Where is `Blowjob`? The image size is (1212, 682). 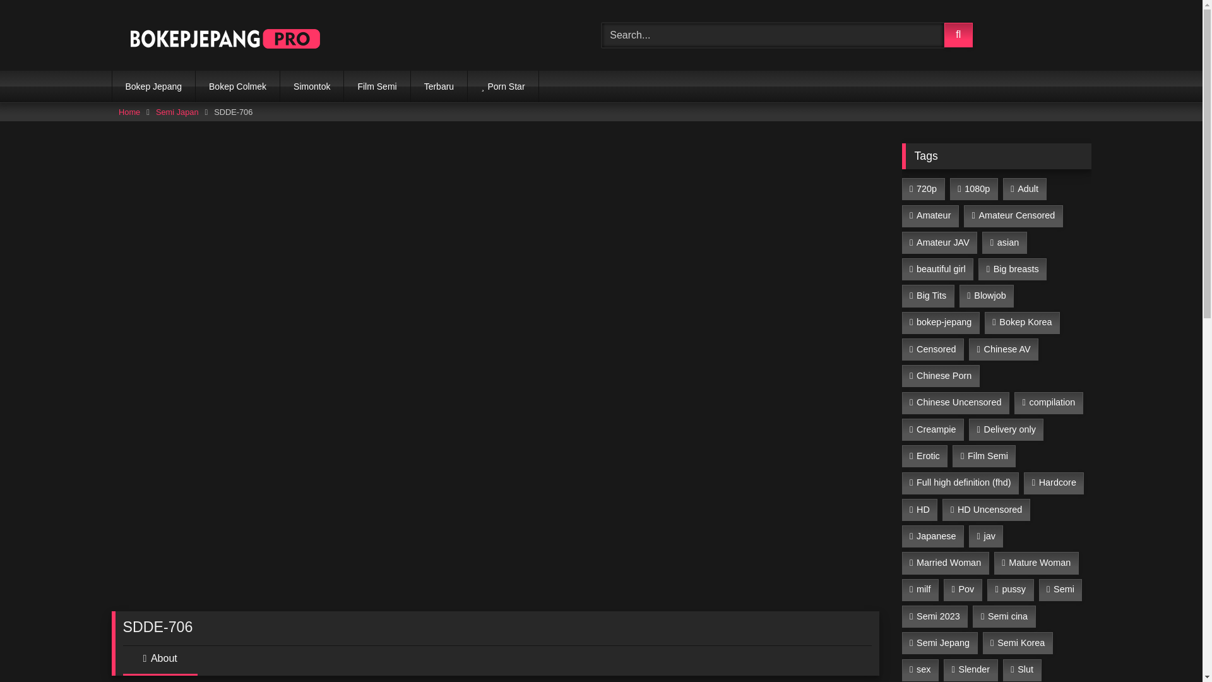
Blowjob is located at coordinates (986, 296).